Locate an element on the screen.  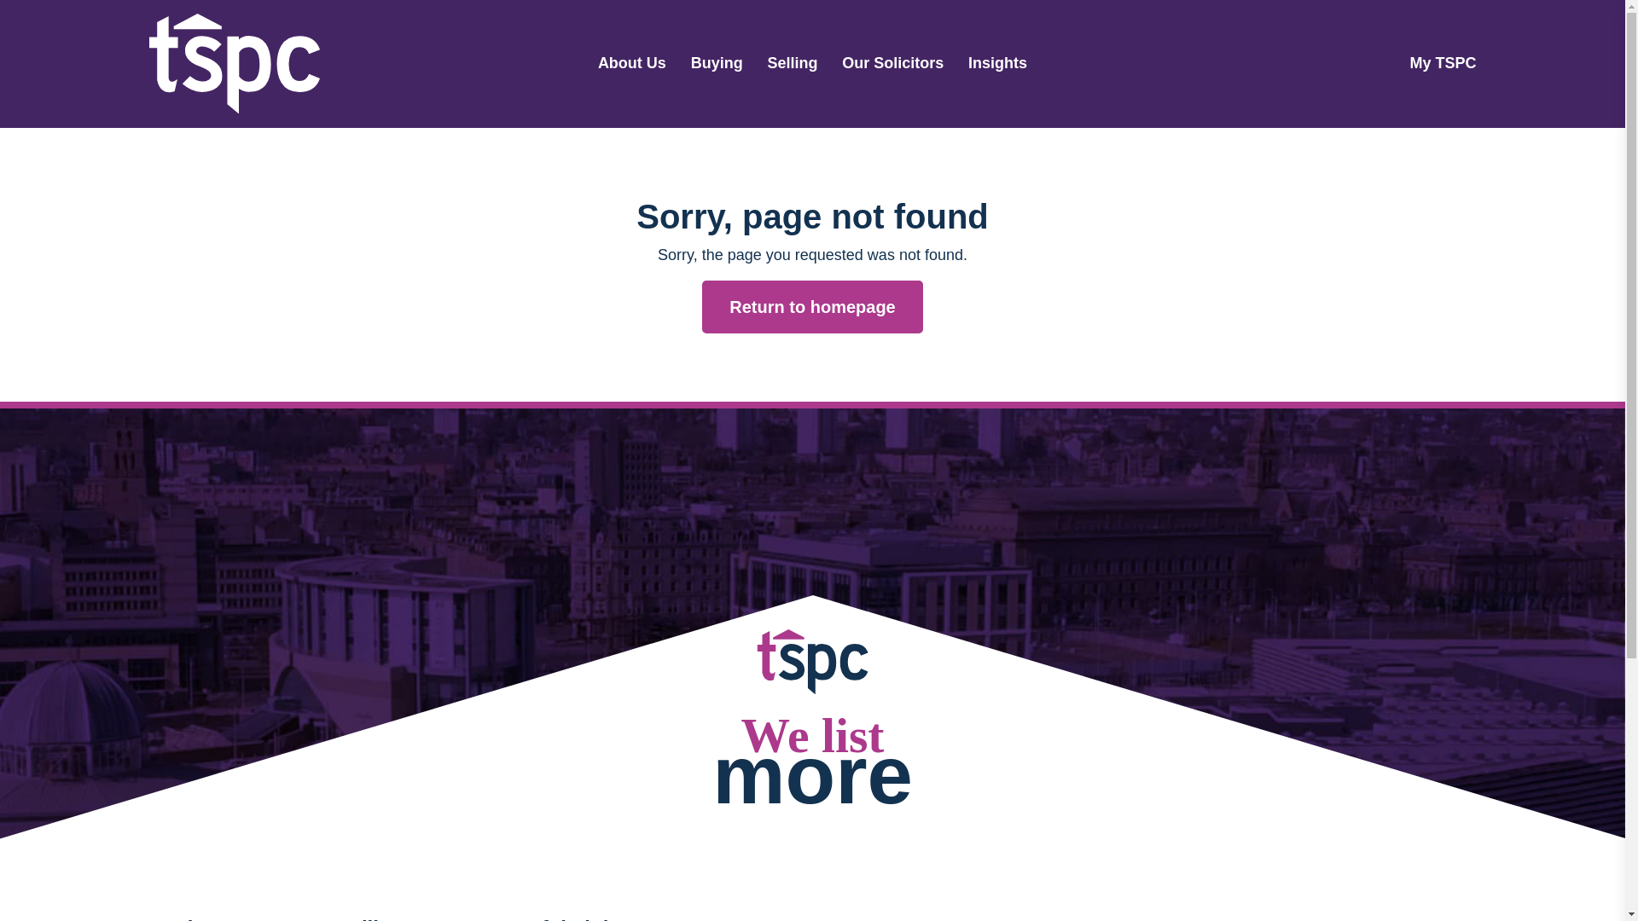
Selling is located at coordinates (792, 63).